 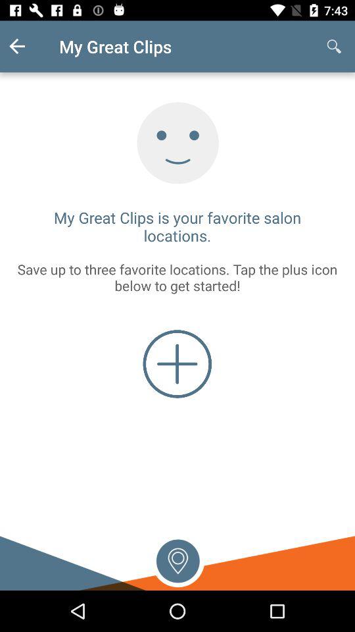 What do you see at coordinates (177, 363) in the screenshot?
I see `add a favorite location` at bounding box center [177, 363].